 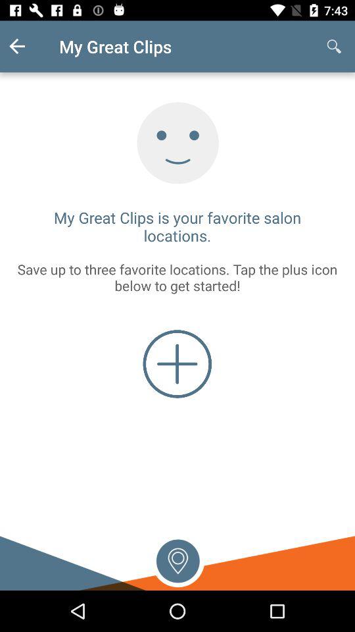 What do you see at coordinates (177, 363) in the screenshot?
I see `add a favorite location` at bounding box center [177, 363].